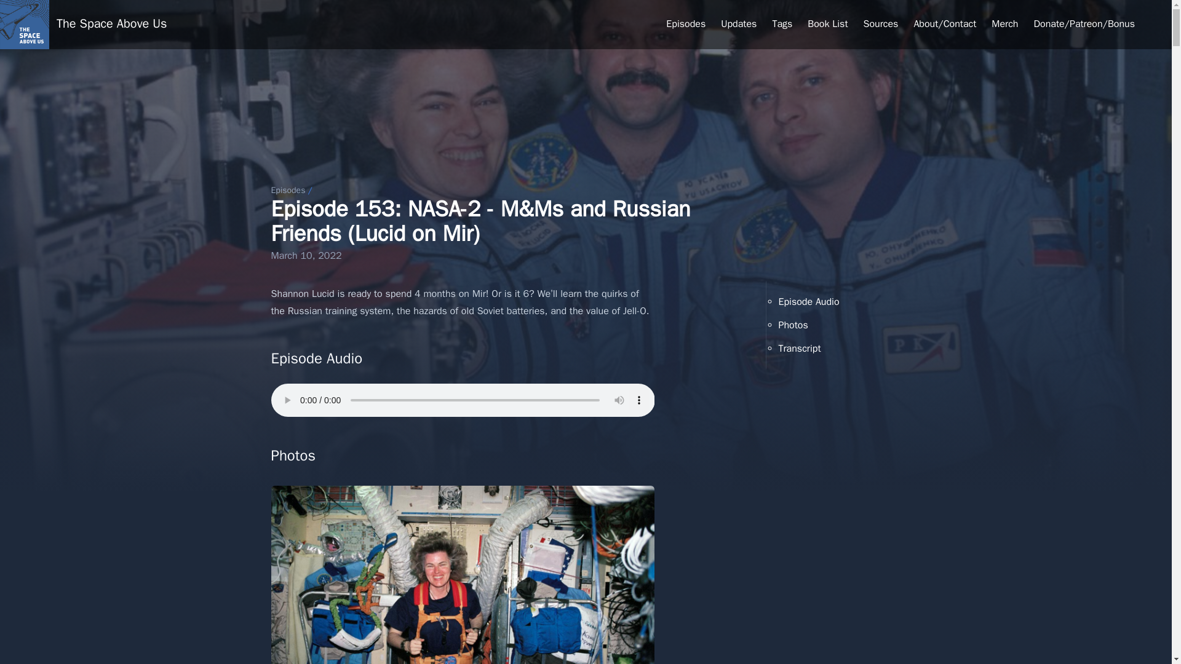 The image size is (1181, 664). I want to click on Tags, so click(782, 25).